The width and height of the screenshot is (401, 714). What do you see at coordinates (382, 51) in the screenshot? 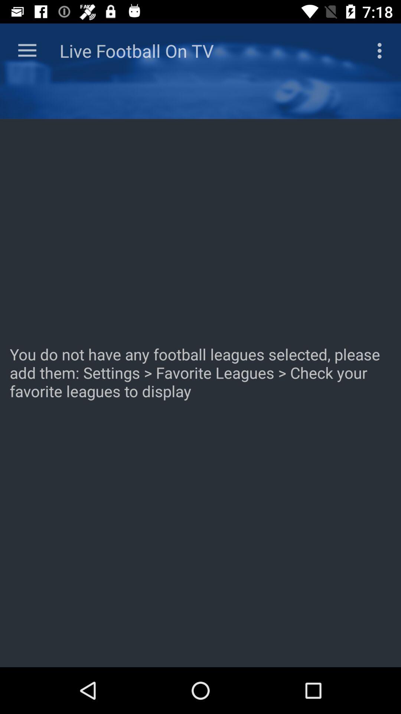
I see `launch icon above you do not icon` at bounding box center [382, 51].